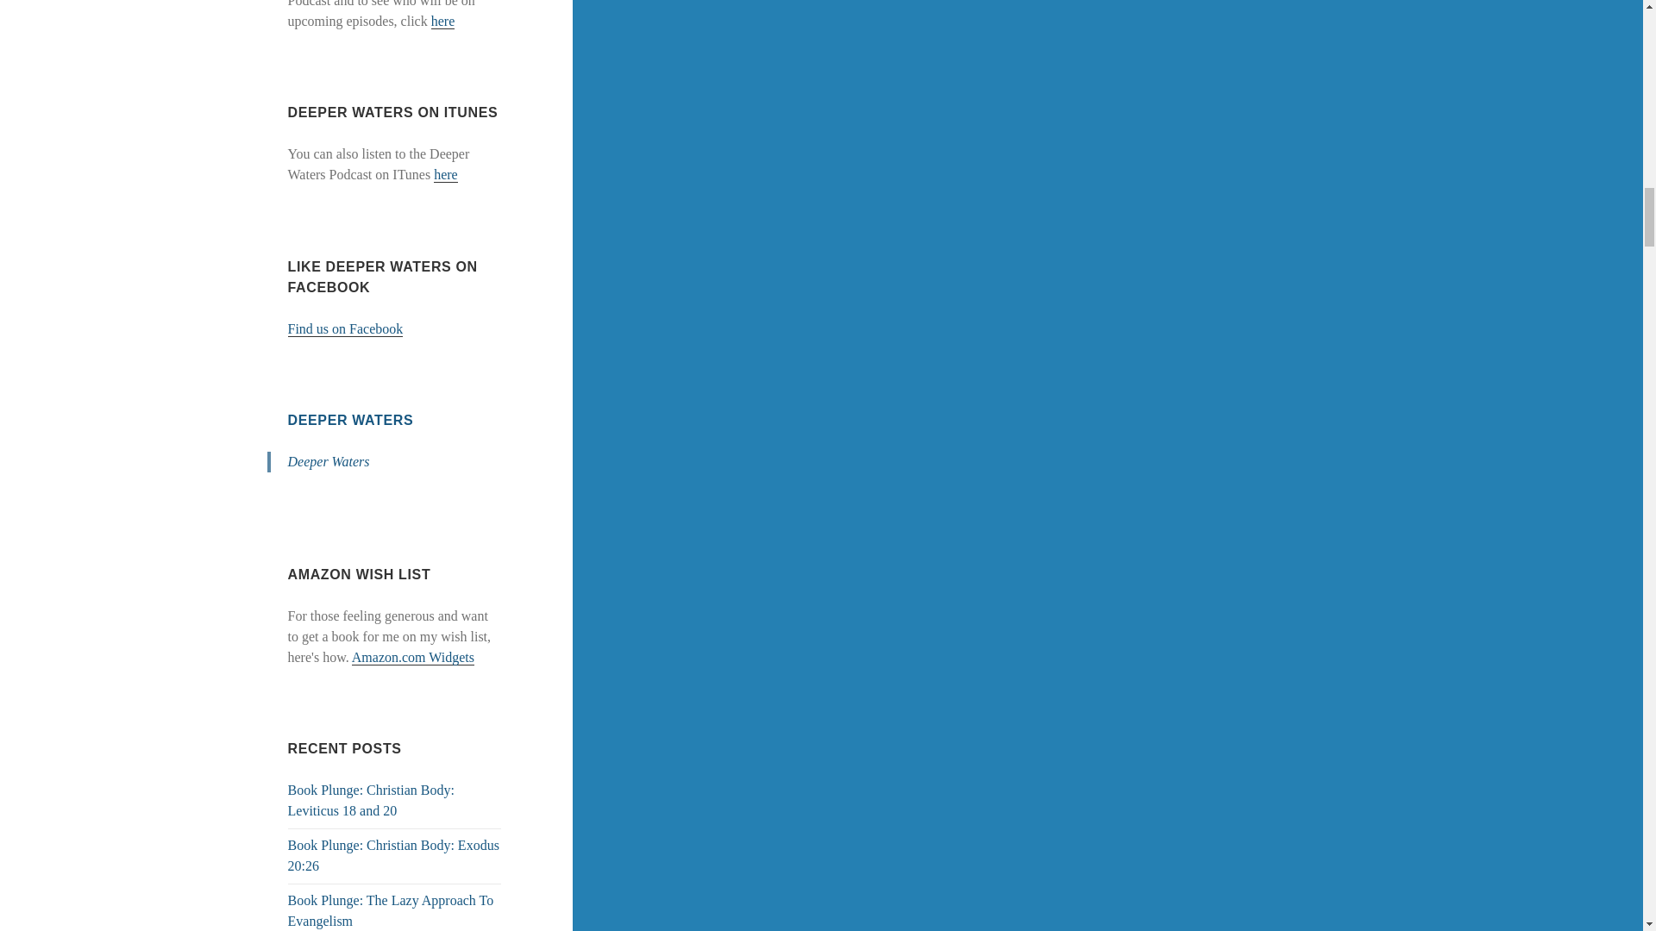 This screenshot has height=931, width=1656. What do you see at coordinates (393, 855) in the screenshot?
I see `Book Plunge: Christian Body: Exodus 20:26` at bounding box center [393, 855].